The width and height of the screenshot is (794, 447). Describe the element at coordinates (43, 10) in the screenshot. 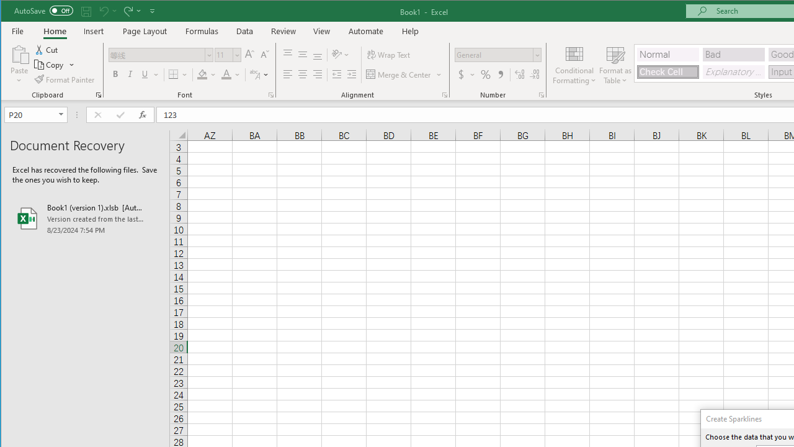

I see `AutoSave` at that location.